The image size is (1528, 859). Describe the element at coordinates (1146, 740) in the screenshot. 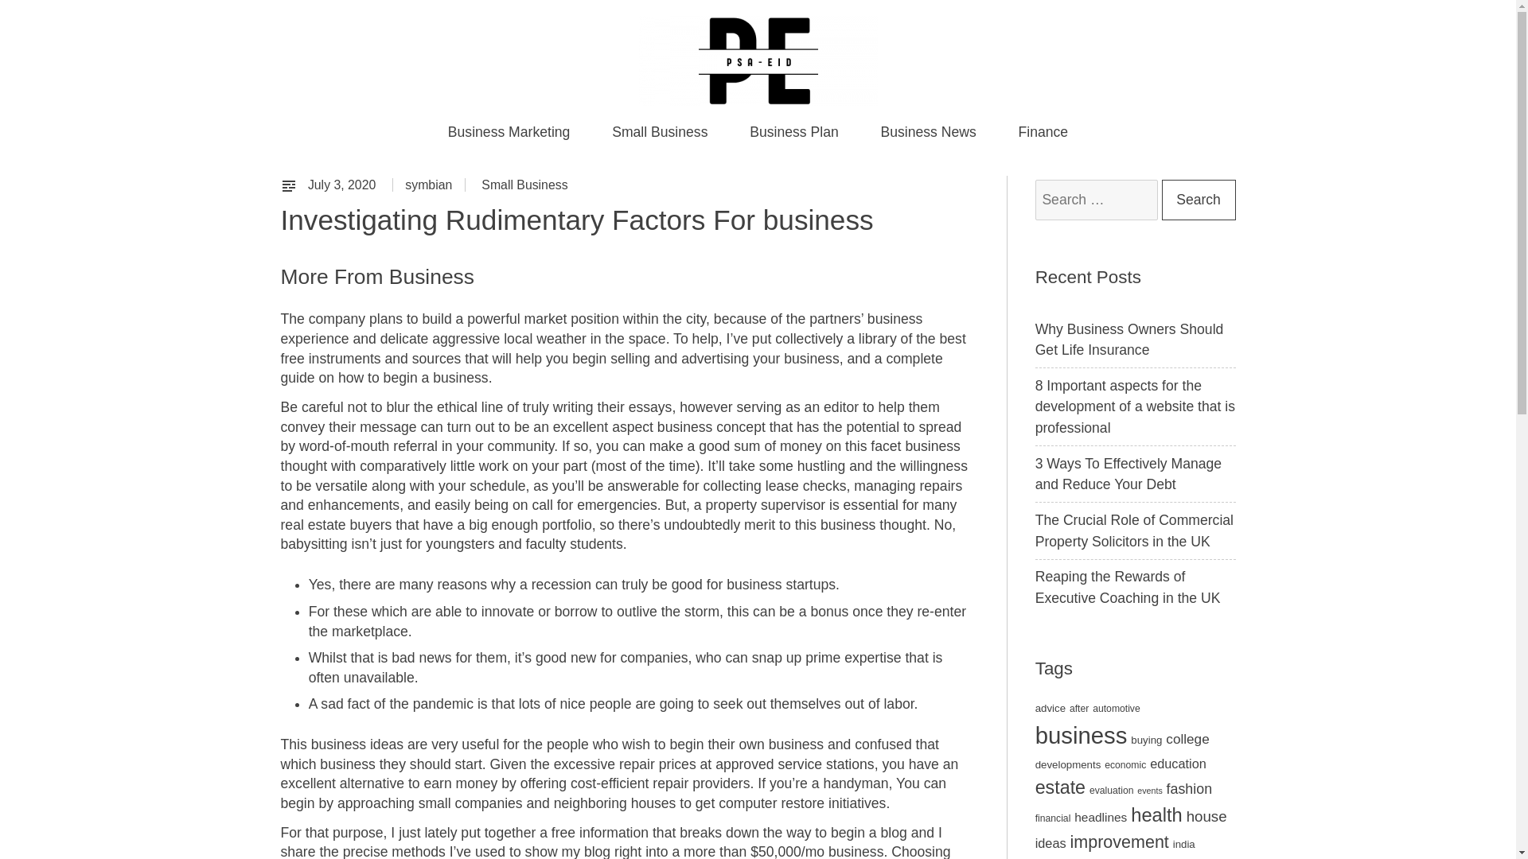

I see `buying` at that location.